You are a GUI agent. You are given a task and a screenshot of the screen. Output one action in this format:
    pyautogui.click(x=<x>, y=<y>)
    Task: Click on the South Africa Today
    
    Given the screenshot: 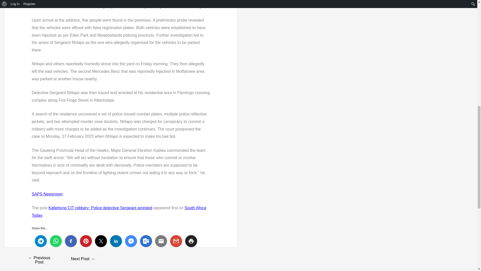 What is the action you would take?
    pyautogui.click(x=119, y=212)
    